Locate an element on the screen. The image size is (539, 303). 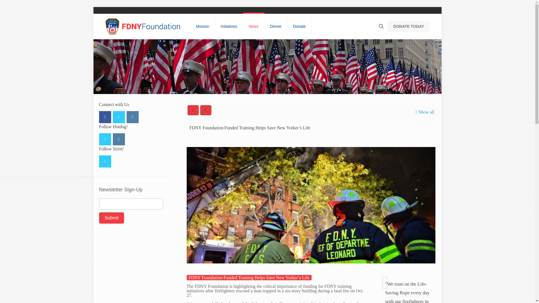
Show all is located at coordinates (424, 112).